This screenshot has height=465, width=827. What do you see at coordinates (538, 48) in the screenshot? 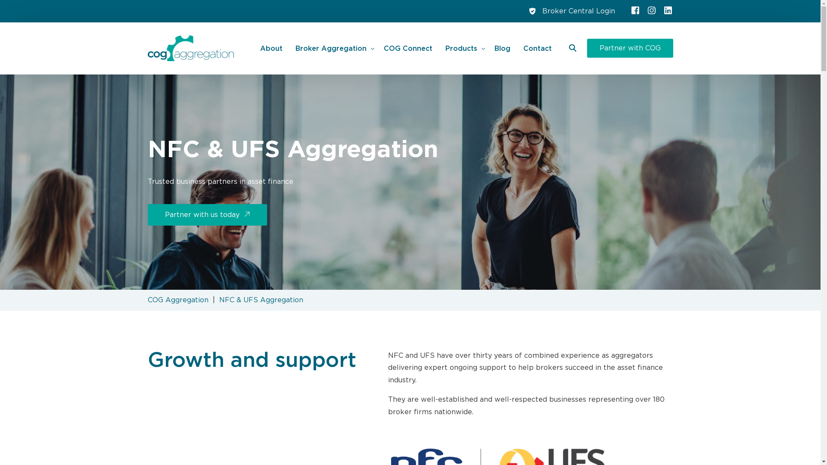
I see `Contact` at bounding box center [538, 48].